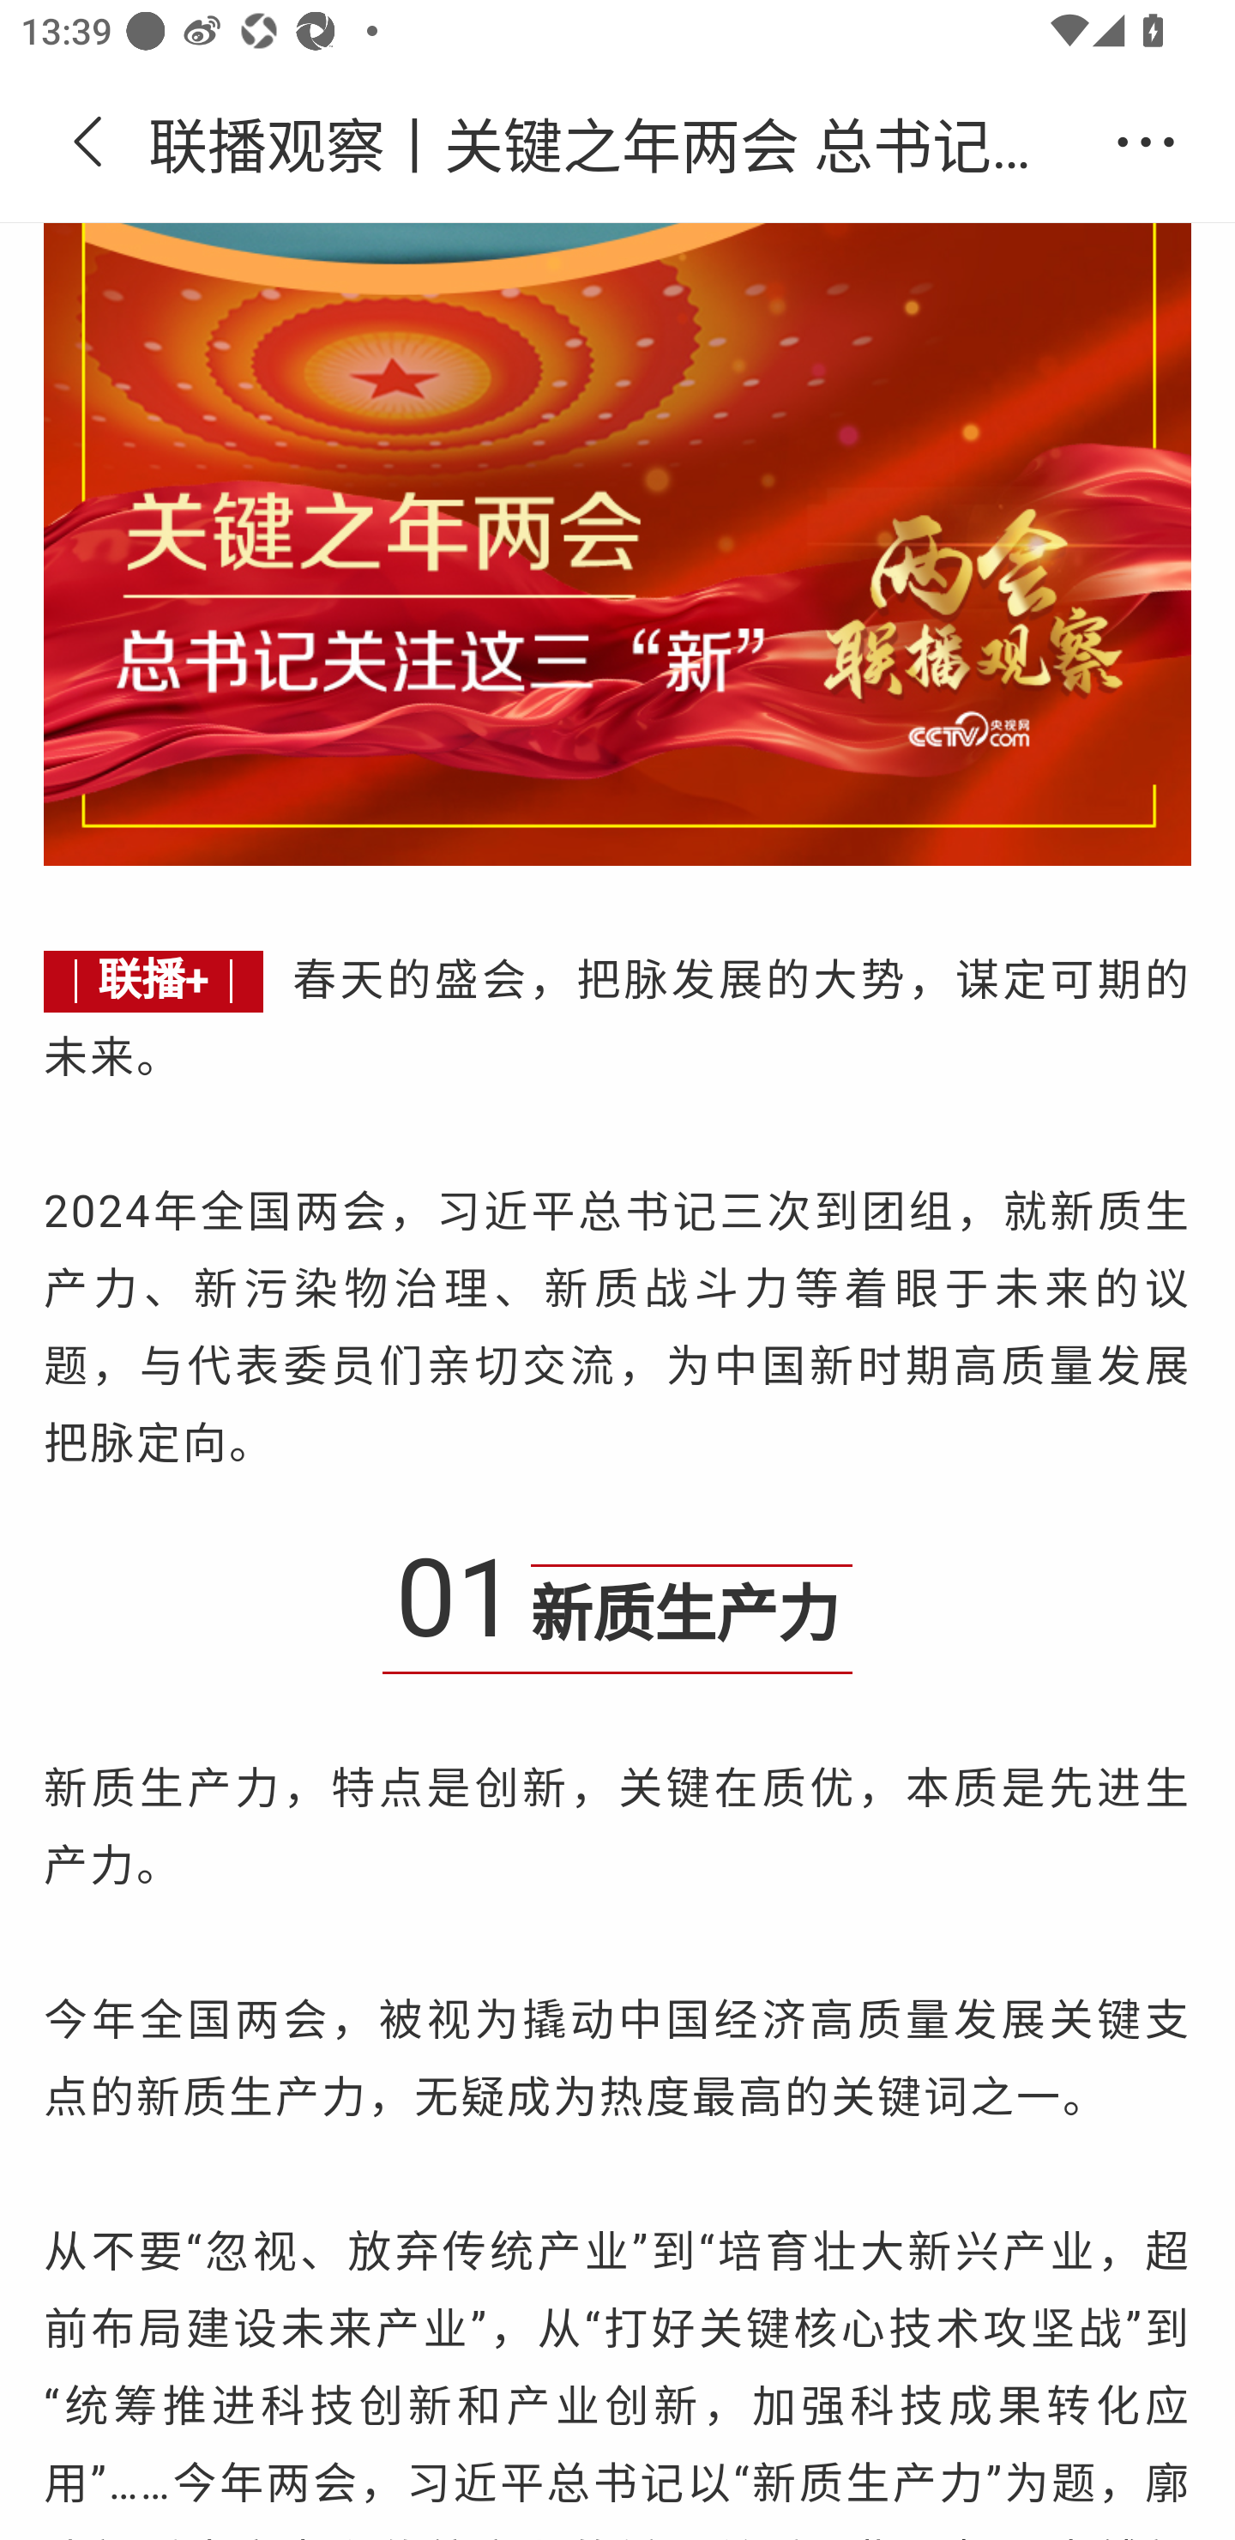 This screenshot has height=2540, width=1235. I want to click on  返回, so click(88, 142).